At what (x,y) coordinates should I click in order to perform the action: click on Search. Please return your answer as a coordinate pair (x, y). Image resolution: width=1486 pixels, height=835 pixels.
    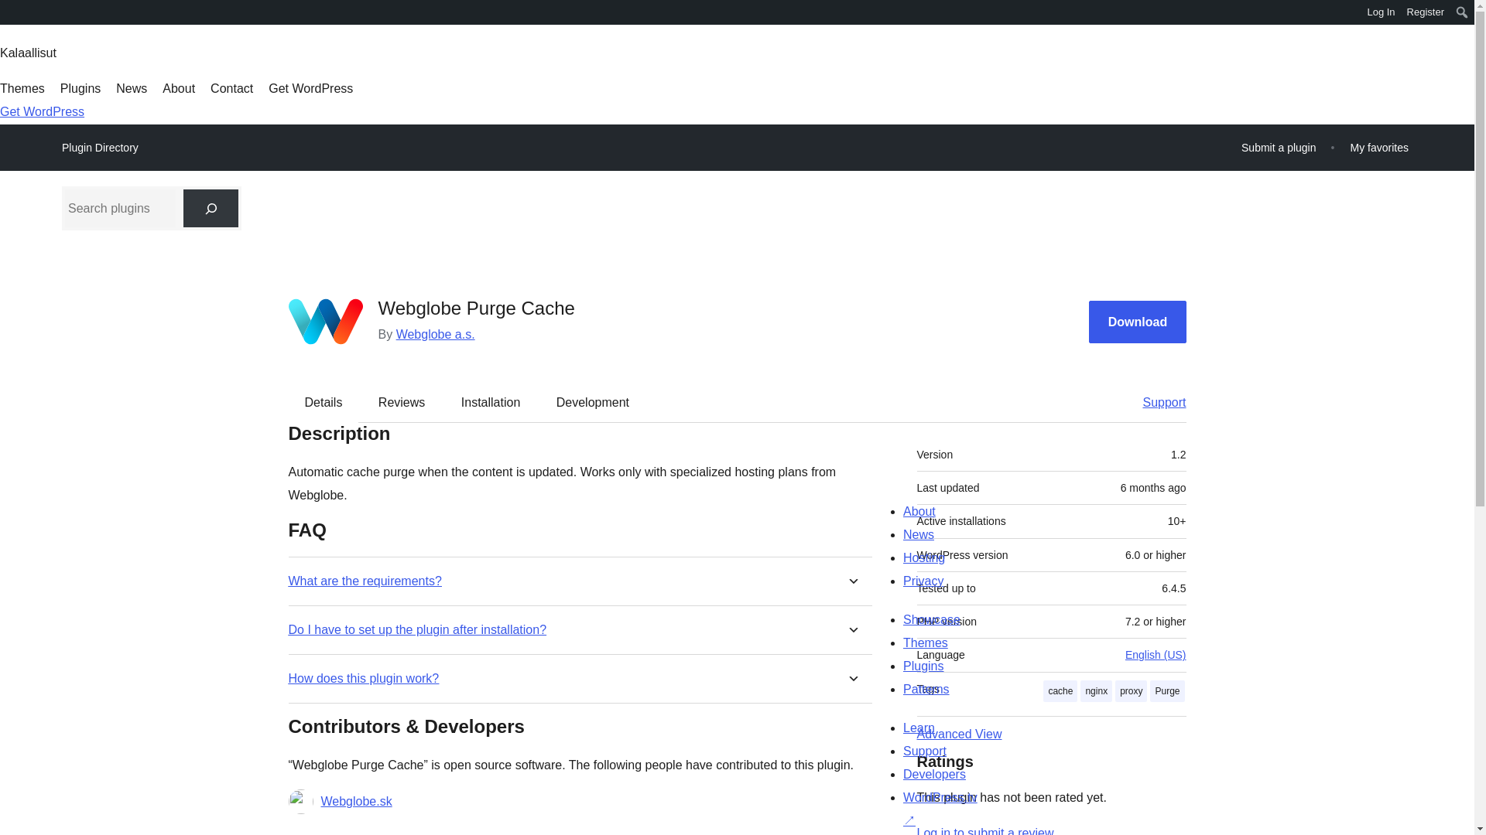
    Looking at the image, I should click on (17, 14).